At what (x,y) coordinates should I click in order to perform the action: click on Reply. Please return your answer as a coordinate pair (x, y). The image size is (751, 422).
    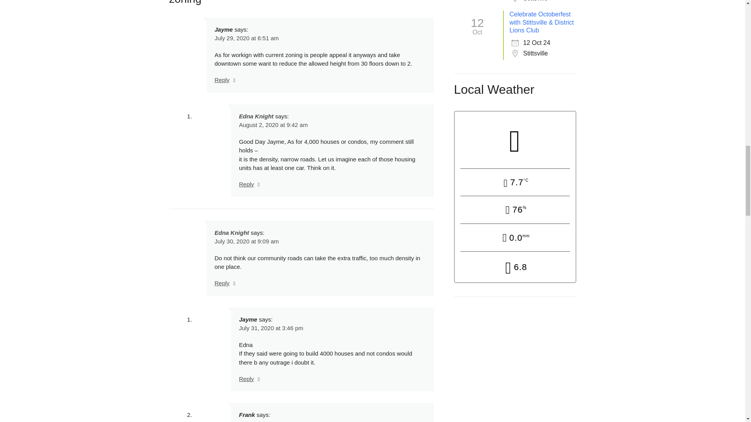
    Looking at the image, I should click on (246, 184).